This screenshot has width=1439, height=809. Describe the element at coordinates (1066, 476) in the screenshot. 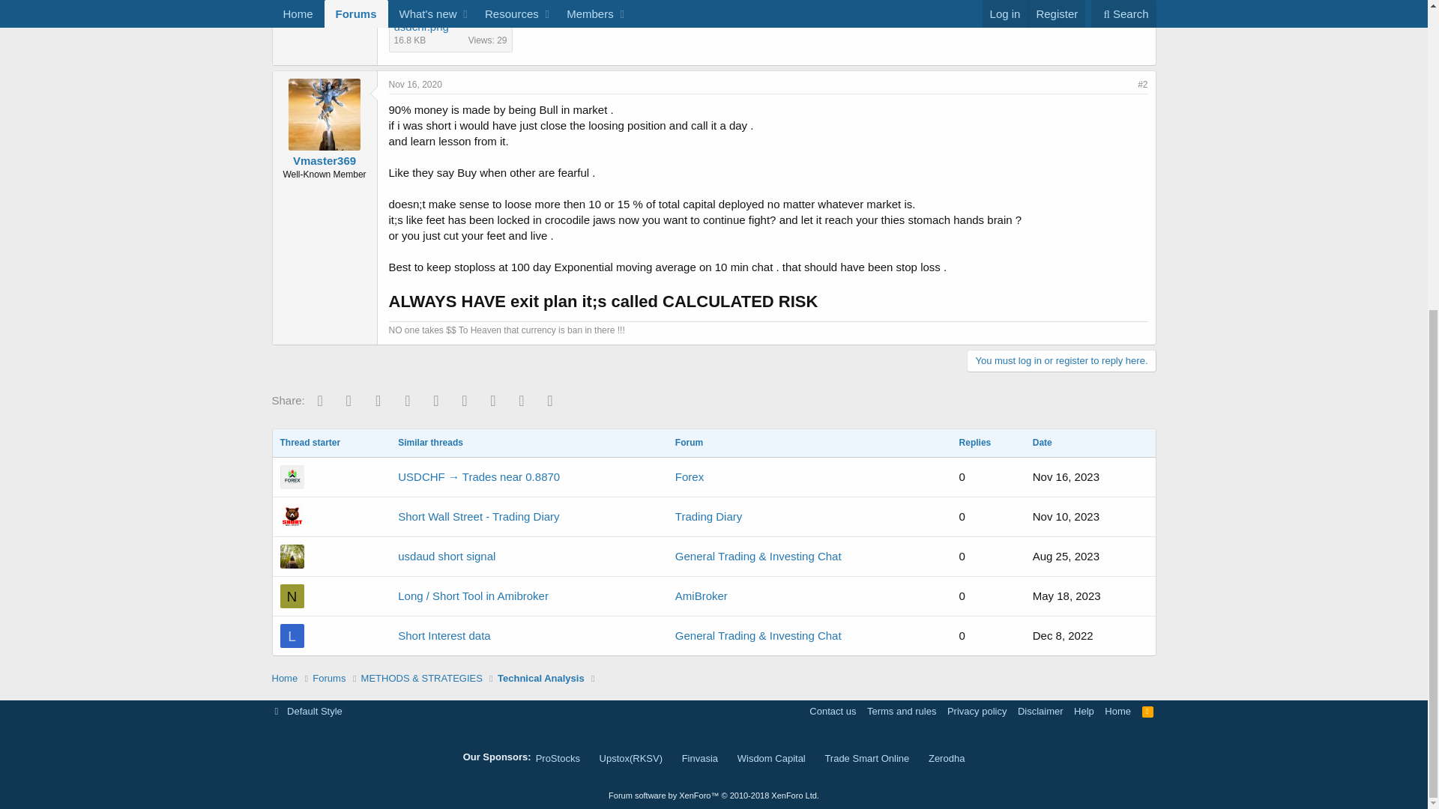

I see `Nov 16, 2023 at 5:49 AM` at that location.